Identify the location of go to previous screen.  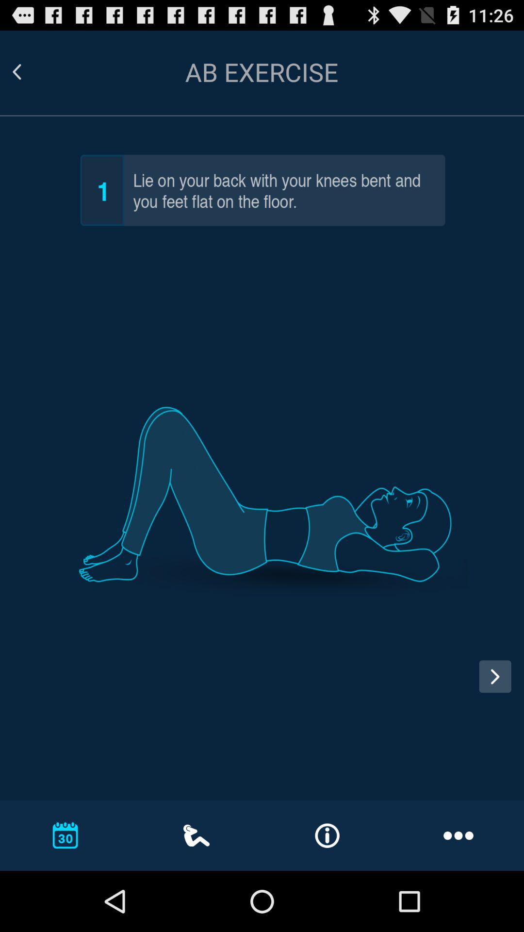
(29, 72).